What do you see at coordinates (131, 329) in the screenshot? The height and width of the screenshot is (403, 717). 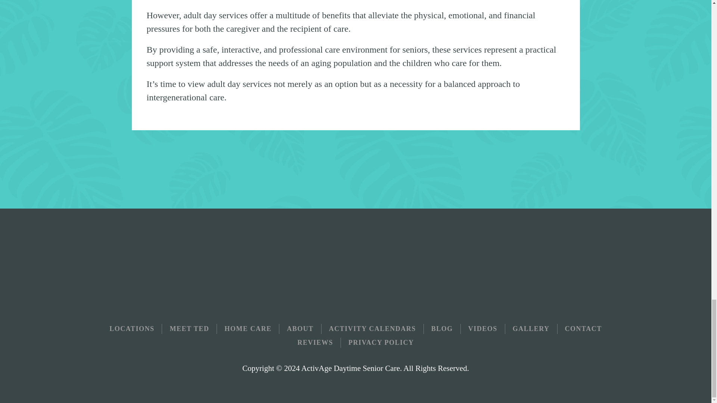 I see `LOCATIONS` at bounding box center [131, 329].